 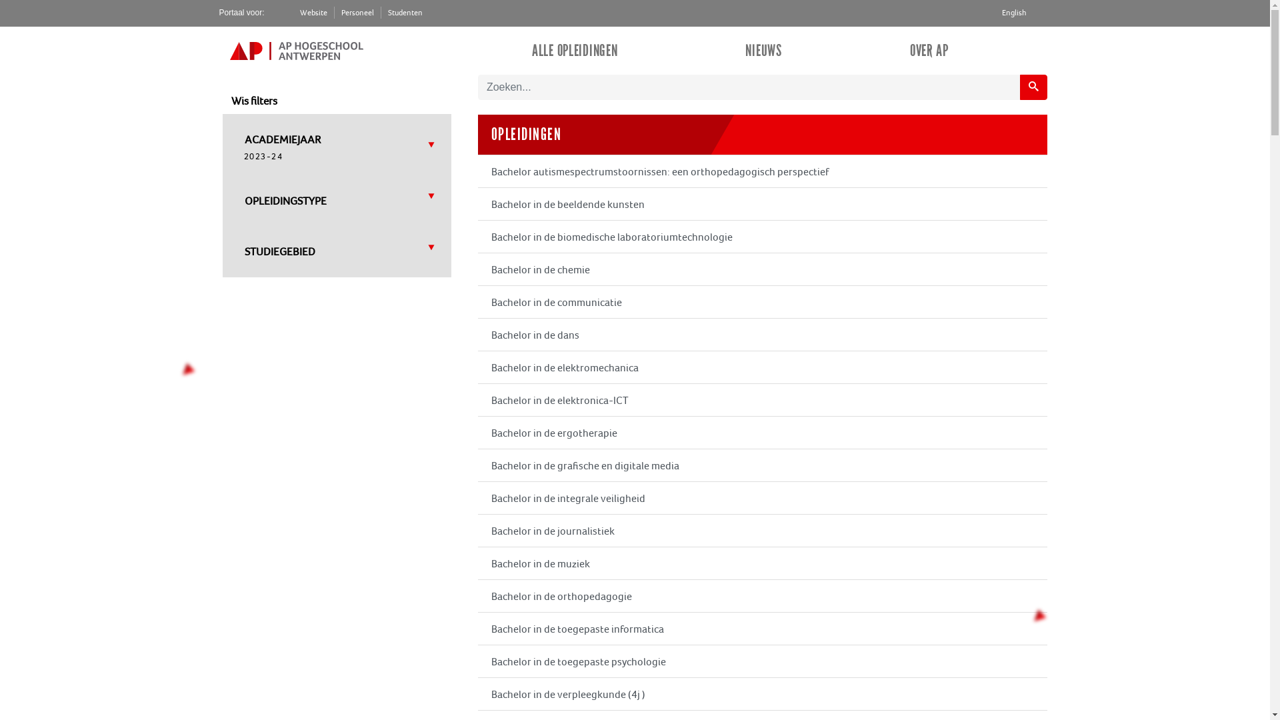 What do you see at coordinates (763, 367) in the screenshot?
I see `Bachelor in de elektromechanica` at bounding box center [763, 367].